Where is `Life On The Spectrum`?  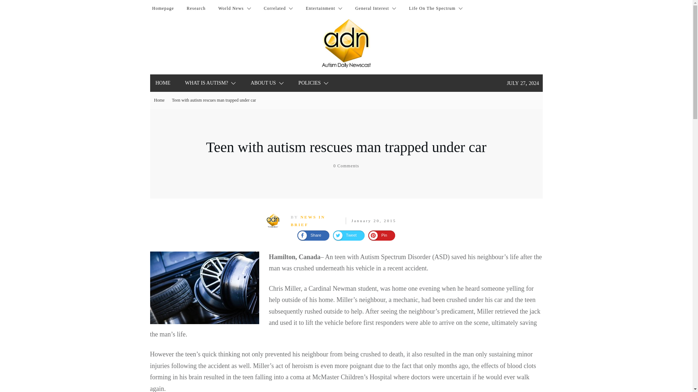
Life On The Spectrum is located at coordinates (436, 8).